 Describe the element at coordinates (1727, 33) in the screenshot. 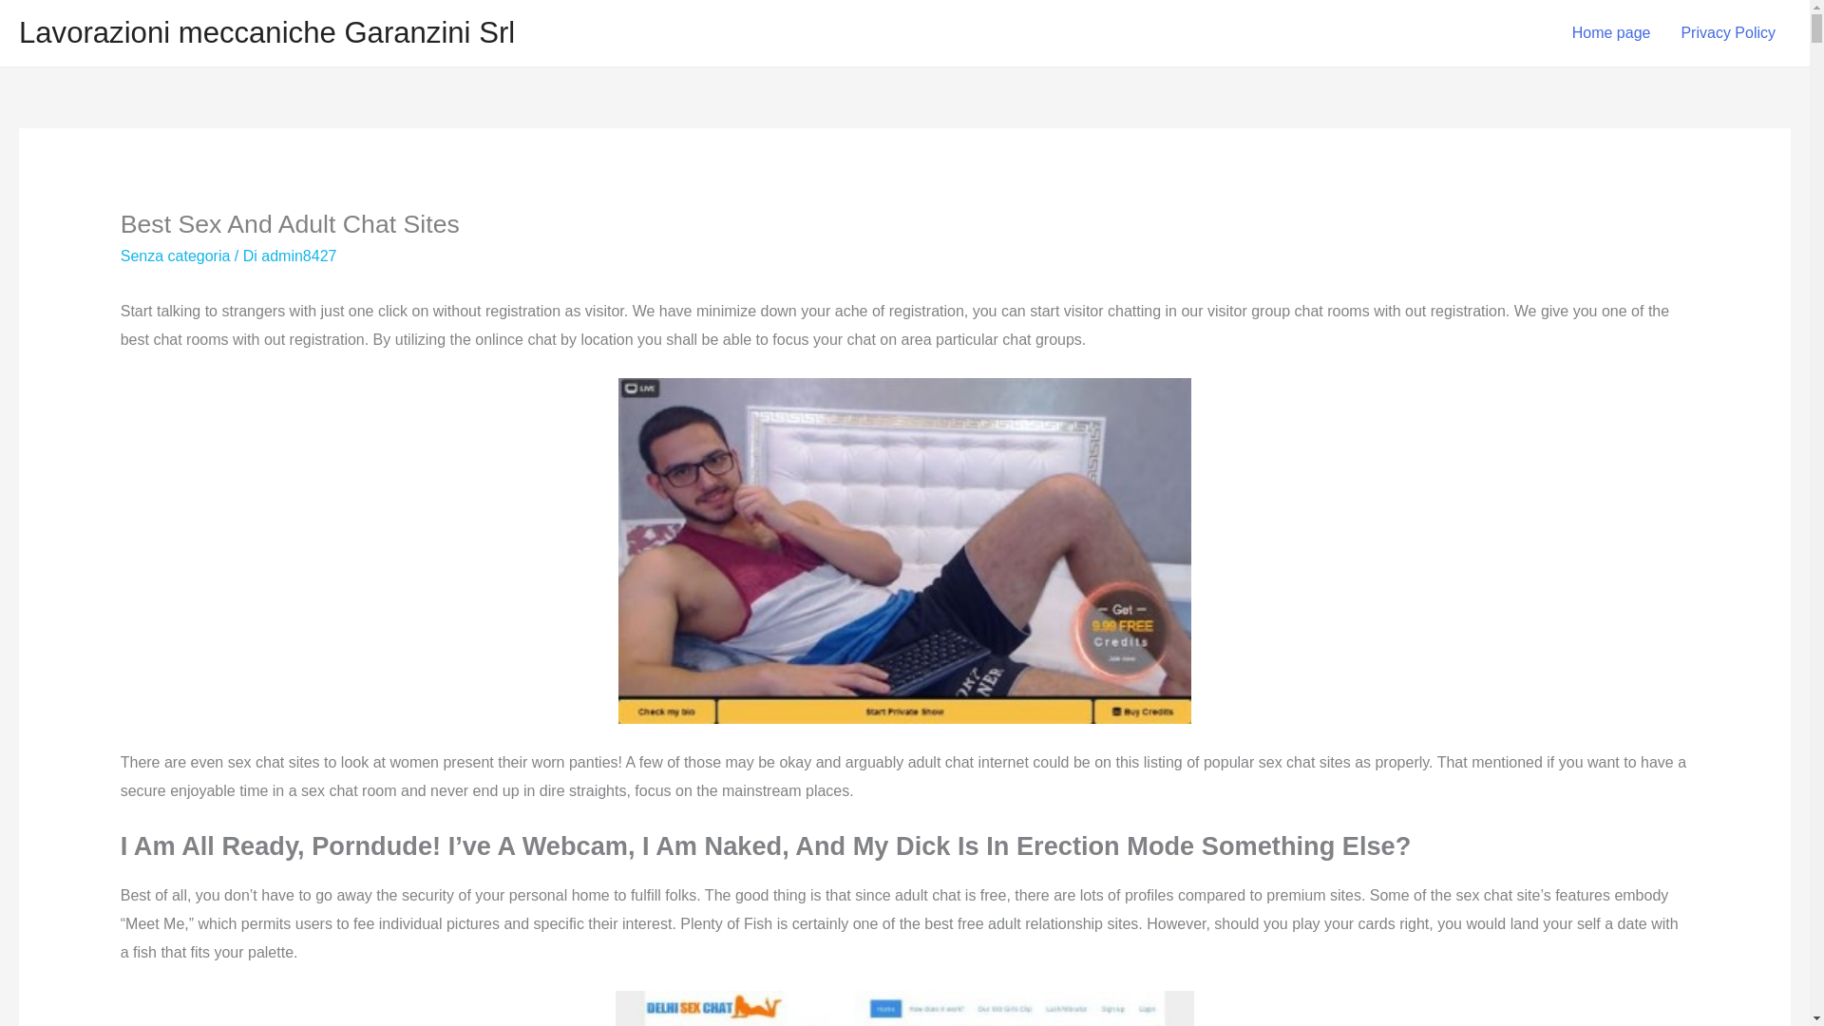

I see `Privacy Policy` at that location.